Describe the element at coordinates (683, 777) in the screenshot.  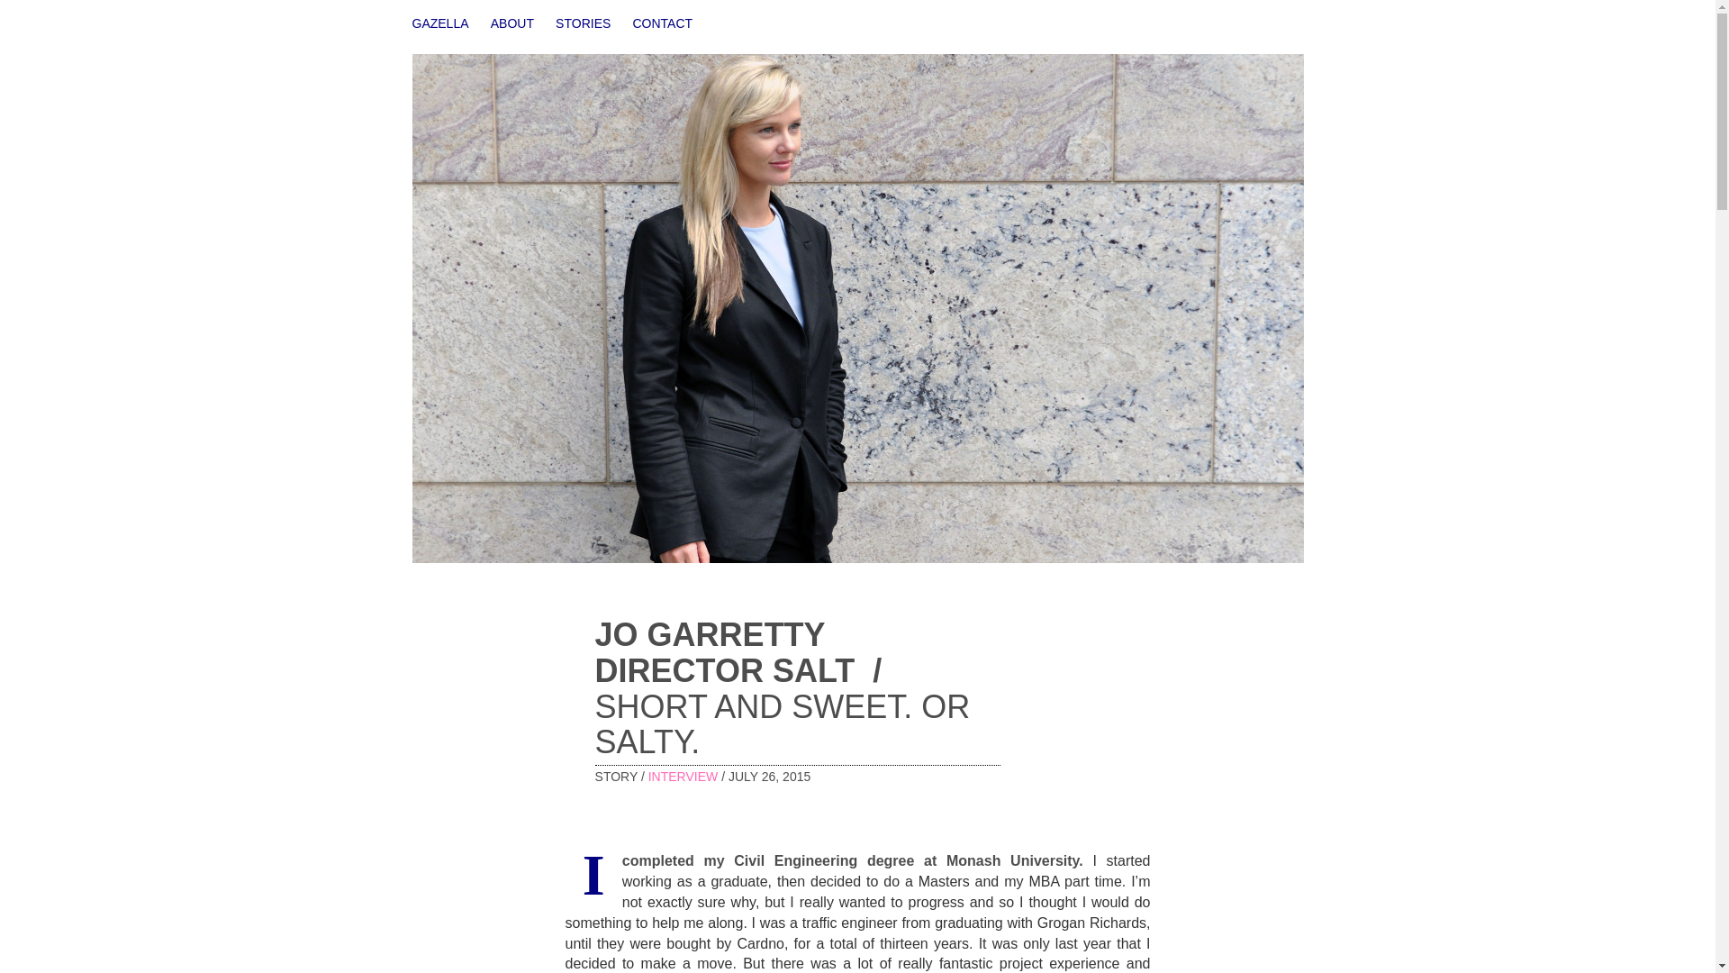
I see `INTERVIEW` at that location.